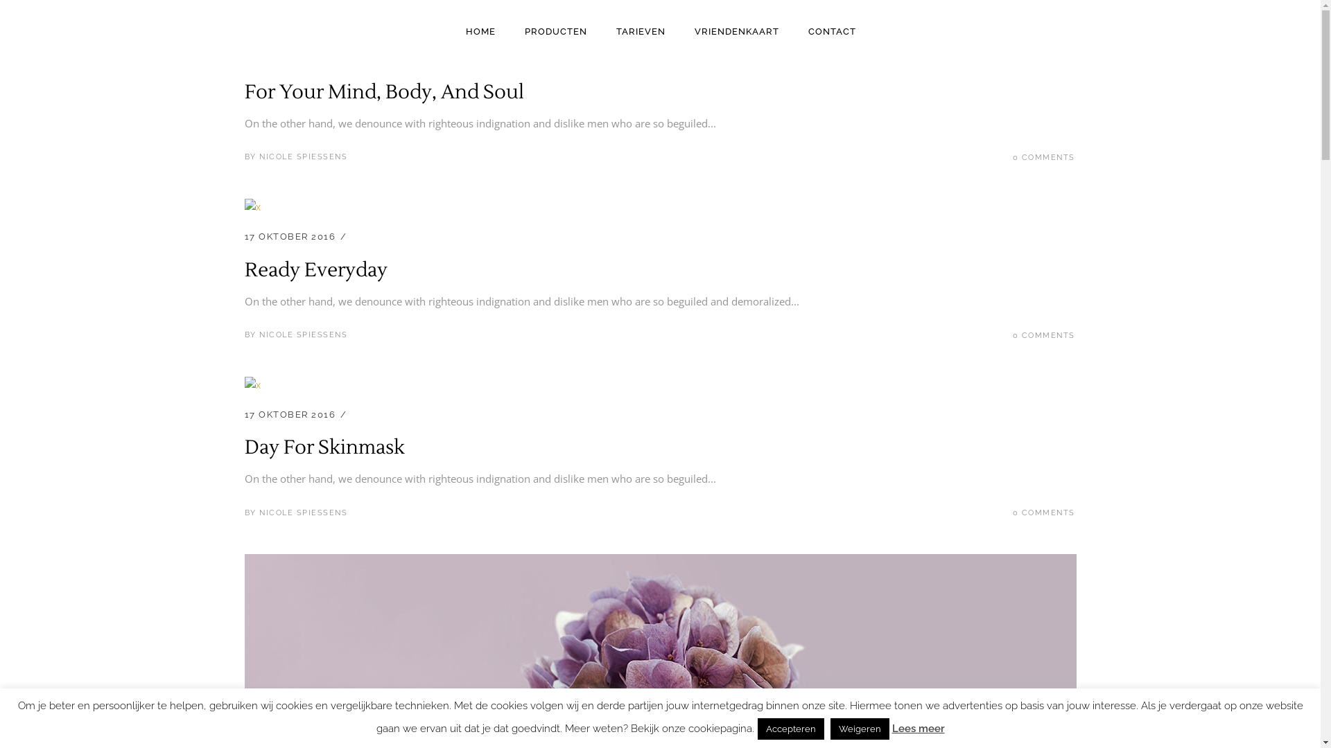  What do you see at coordinates (790, 729) in the screenshot?
I see `Accepteren` at bounding box center [790, 729].